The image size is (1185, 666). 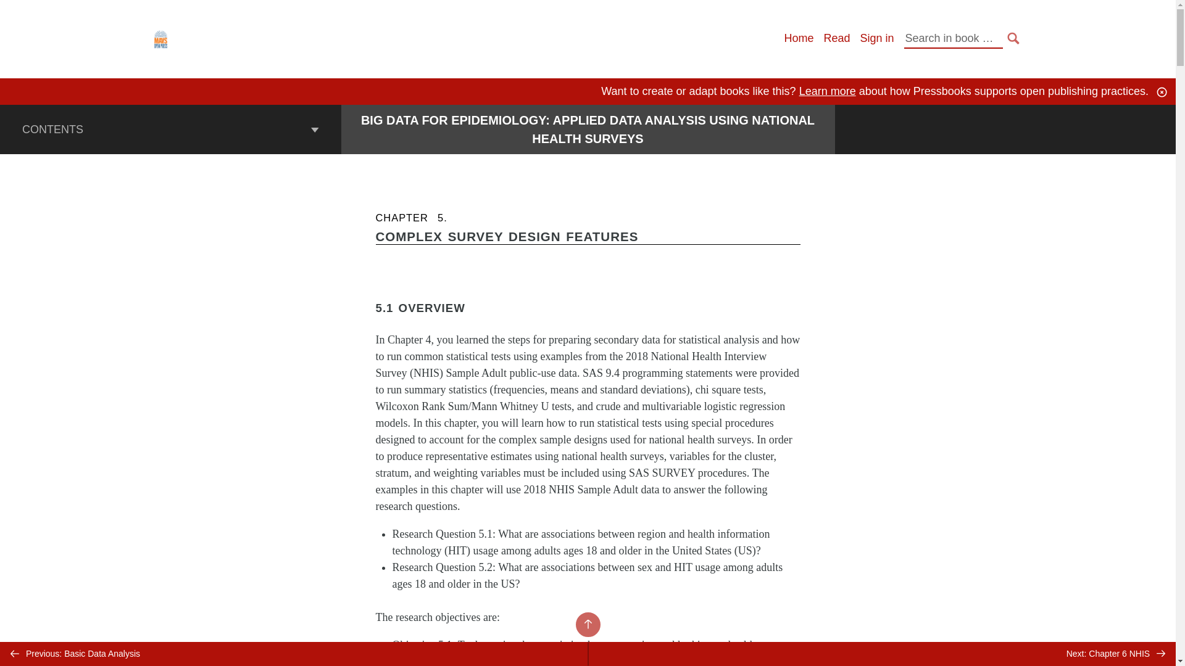 What do you see at coordinates (836, 38) in the screenshot?
I see `Read` at bounding box center [836, 38].